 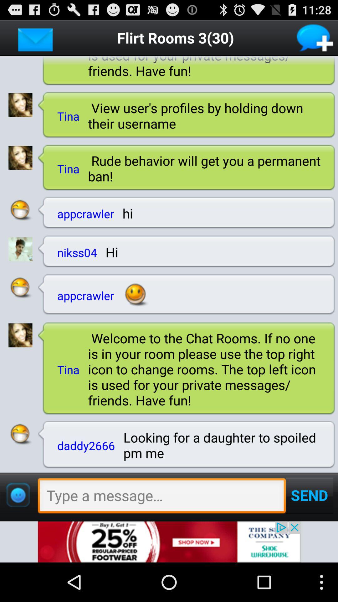 I want to click on go to home, so click(x=36, y=38).